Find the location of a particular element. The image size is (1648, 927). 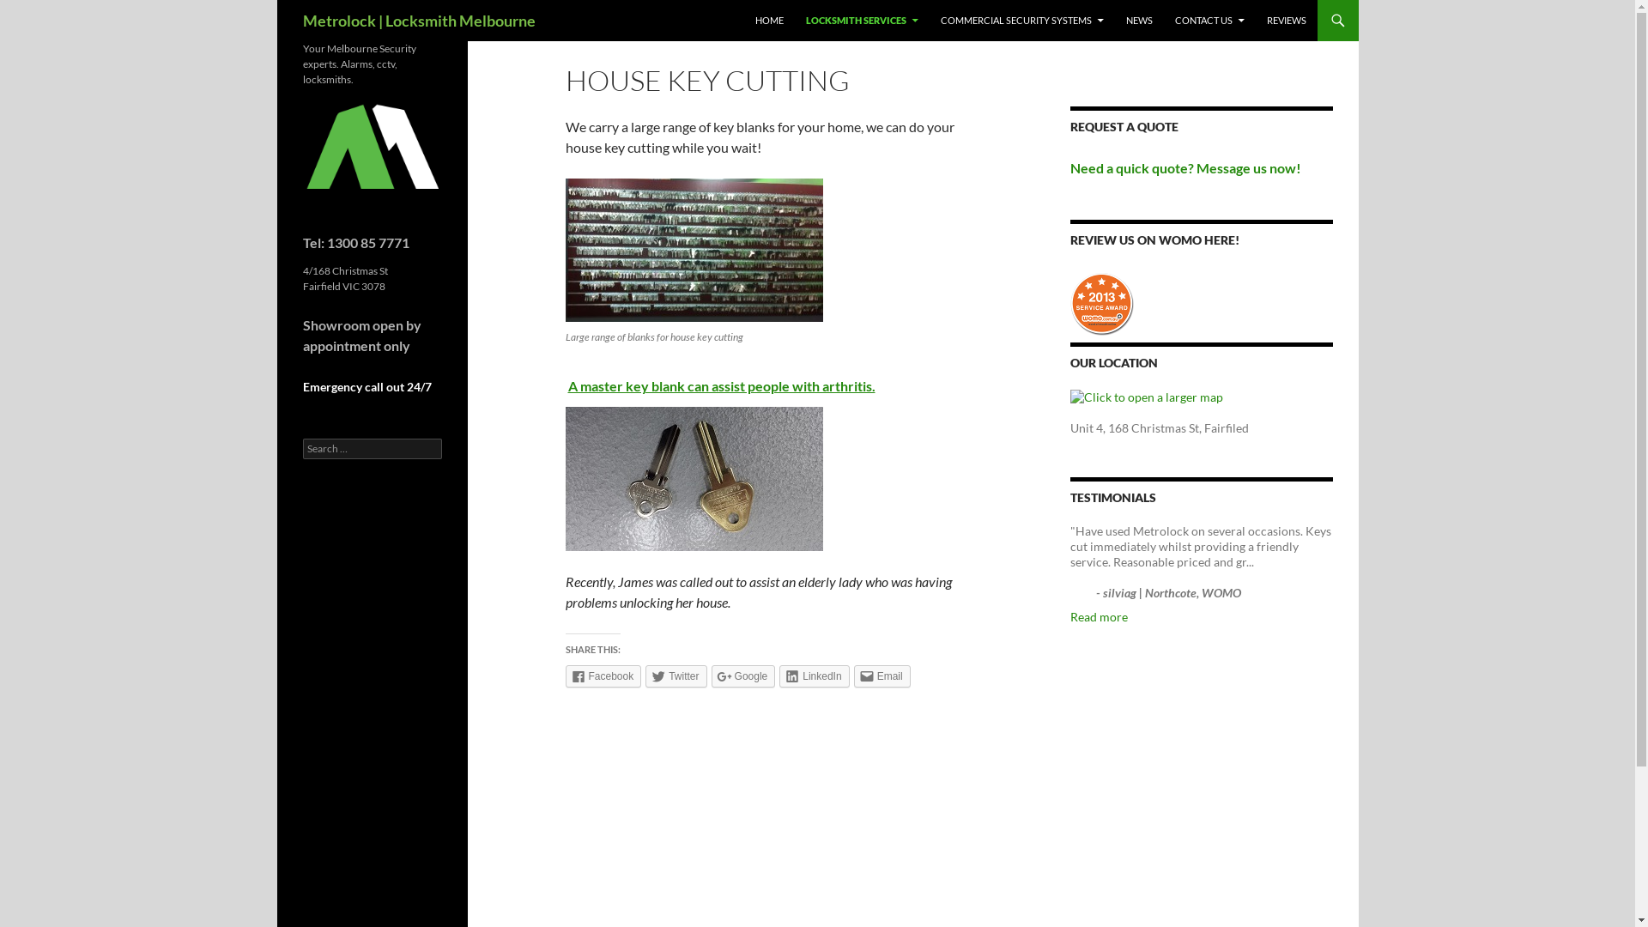

home locksmith is located at coordinates (372, 146).